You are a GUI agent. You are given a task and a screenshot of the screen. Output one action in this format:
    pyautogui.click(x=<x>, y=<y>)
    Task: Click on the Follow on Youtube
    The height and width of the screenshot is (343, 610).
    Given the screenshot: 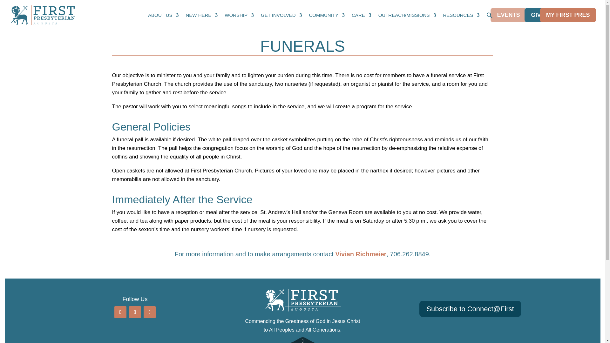 What is the action you would take?
    pyautogui.click(x=135, y=312)
    